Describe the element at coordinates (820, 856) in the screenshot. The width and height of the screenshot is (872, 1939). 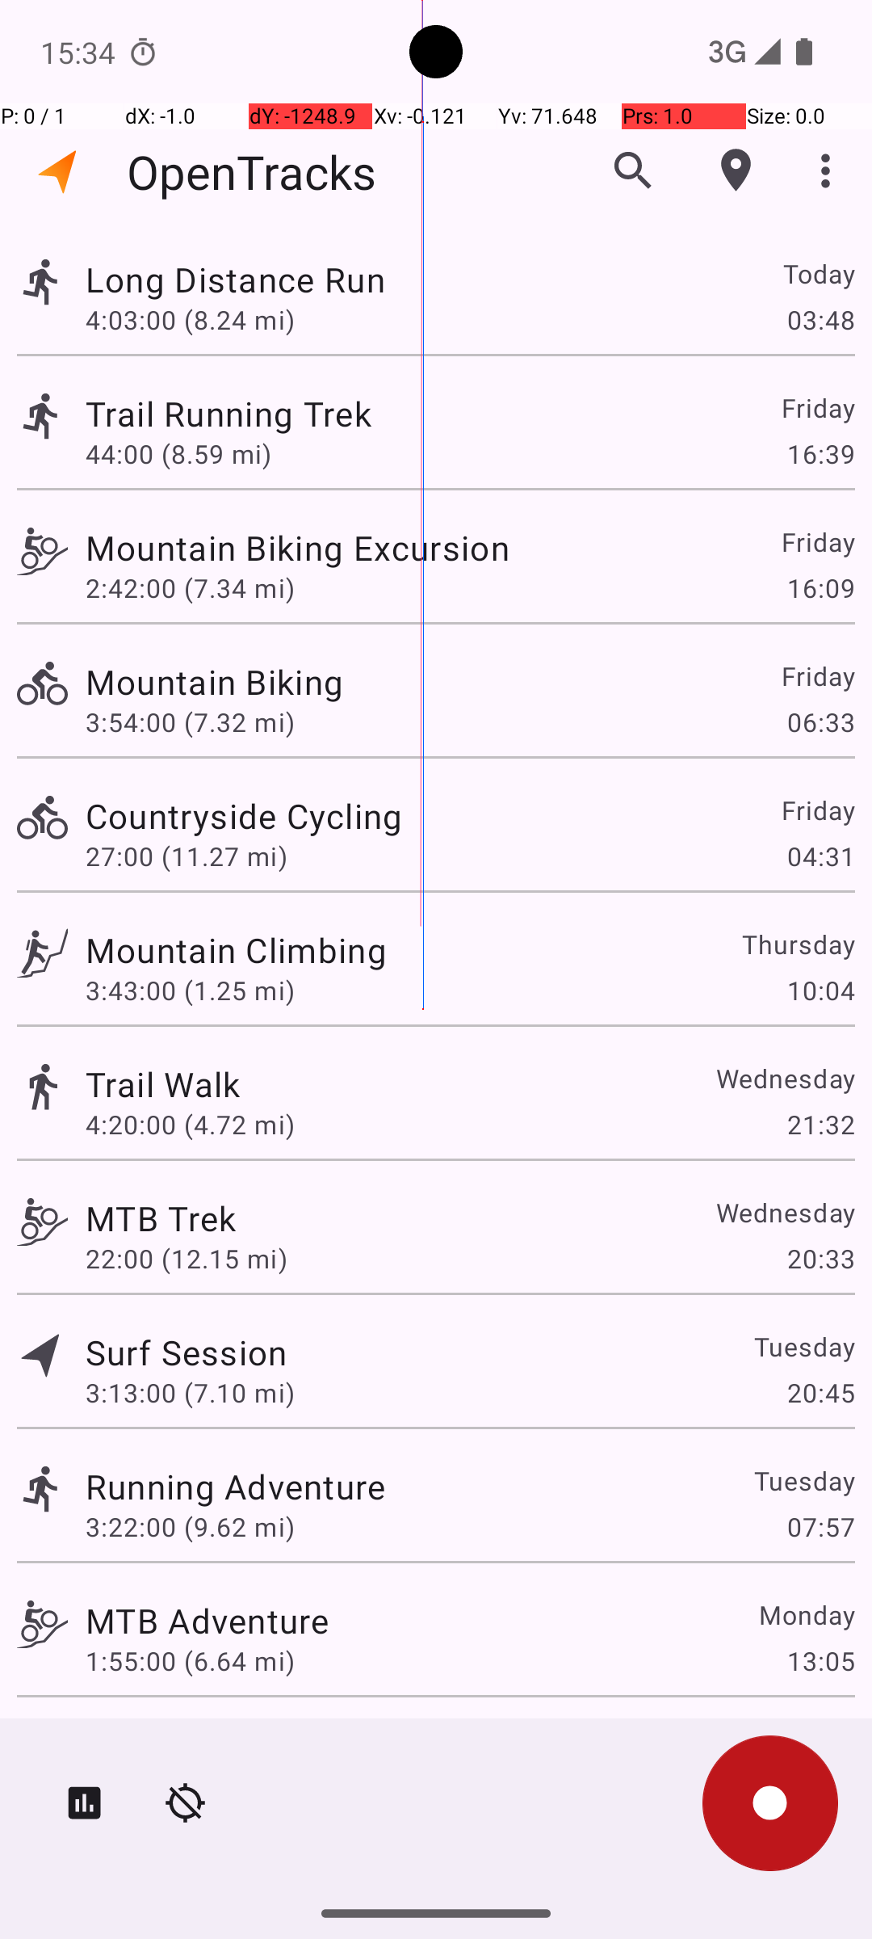
I see `04:31` at that location.